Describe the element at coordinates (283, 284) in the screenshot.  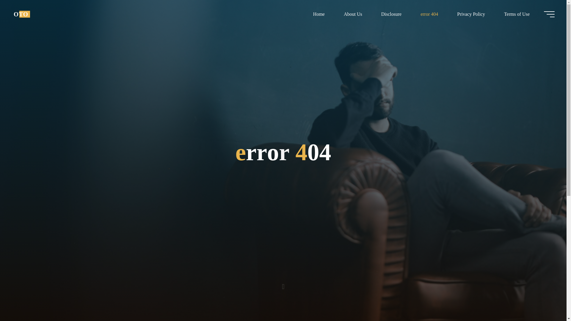
I see `Read more` at that location.